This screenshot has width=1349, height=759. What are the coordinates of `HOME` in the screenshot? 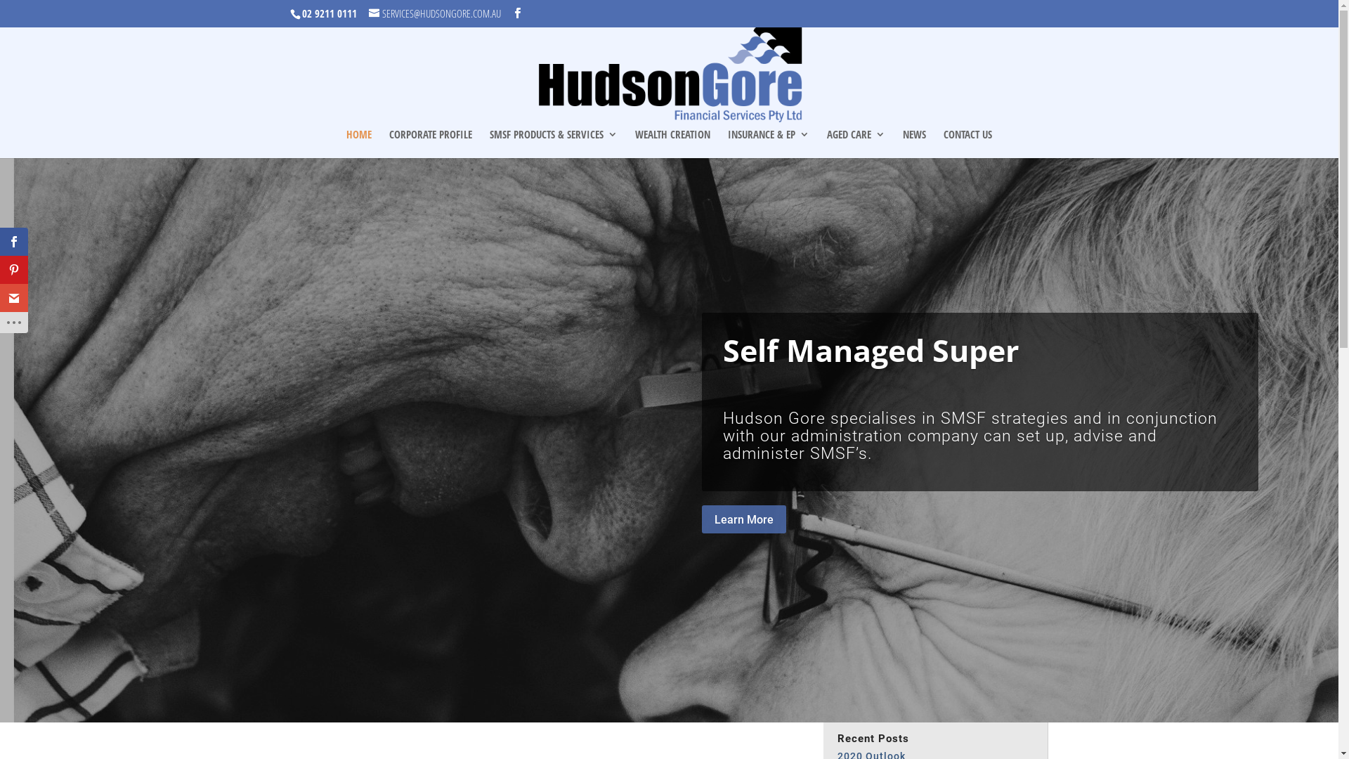 It's located at (359, 143).